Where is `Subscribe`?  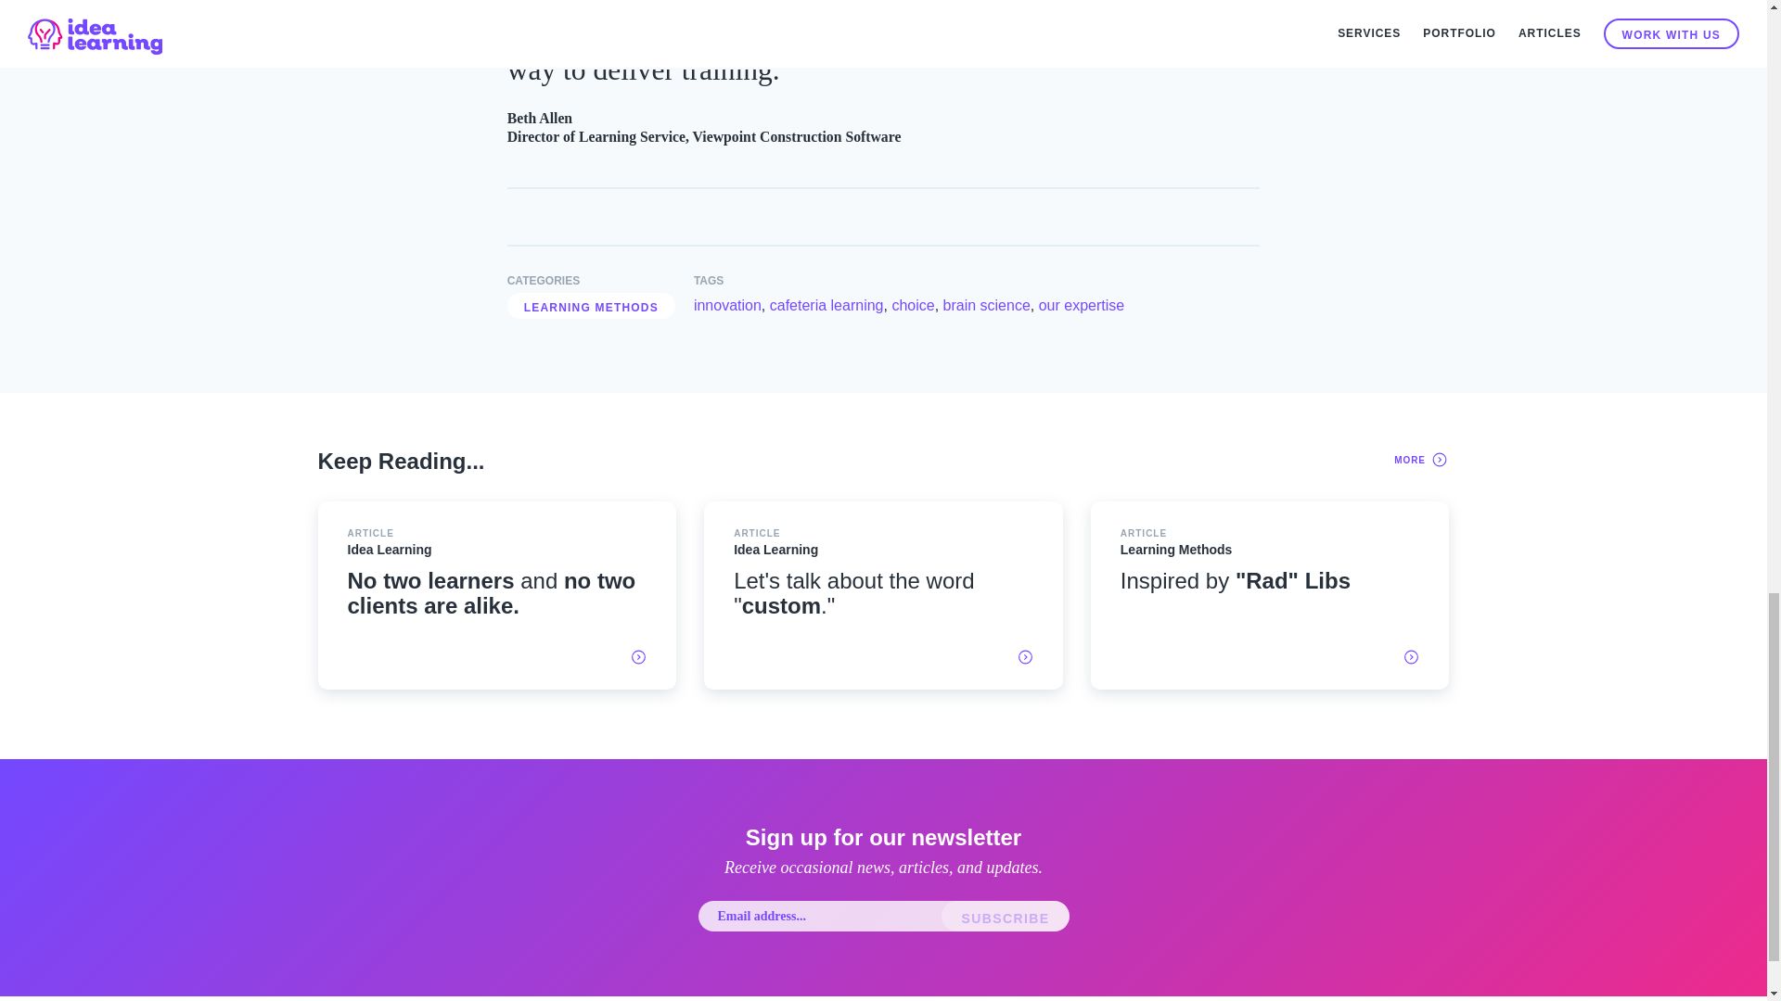 Subscribe is located at coordinates (826, 306).